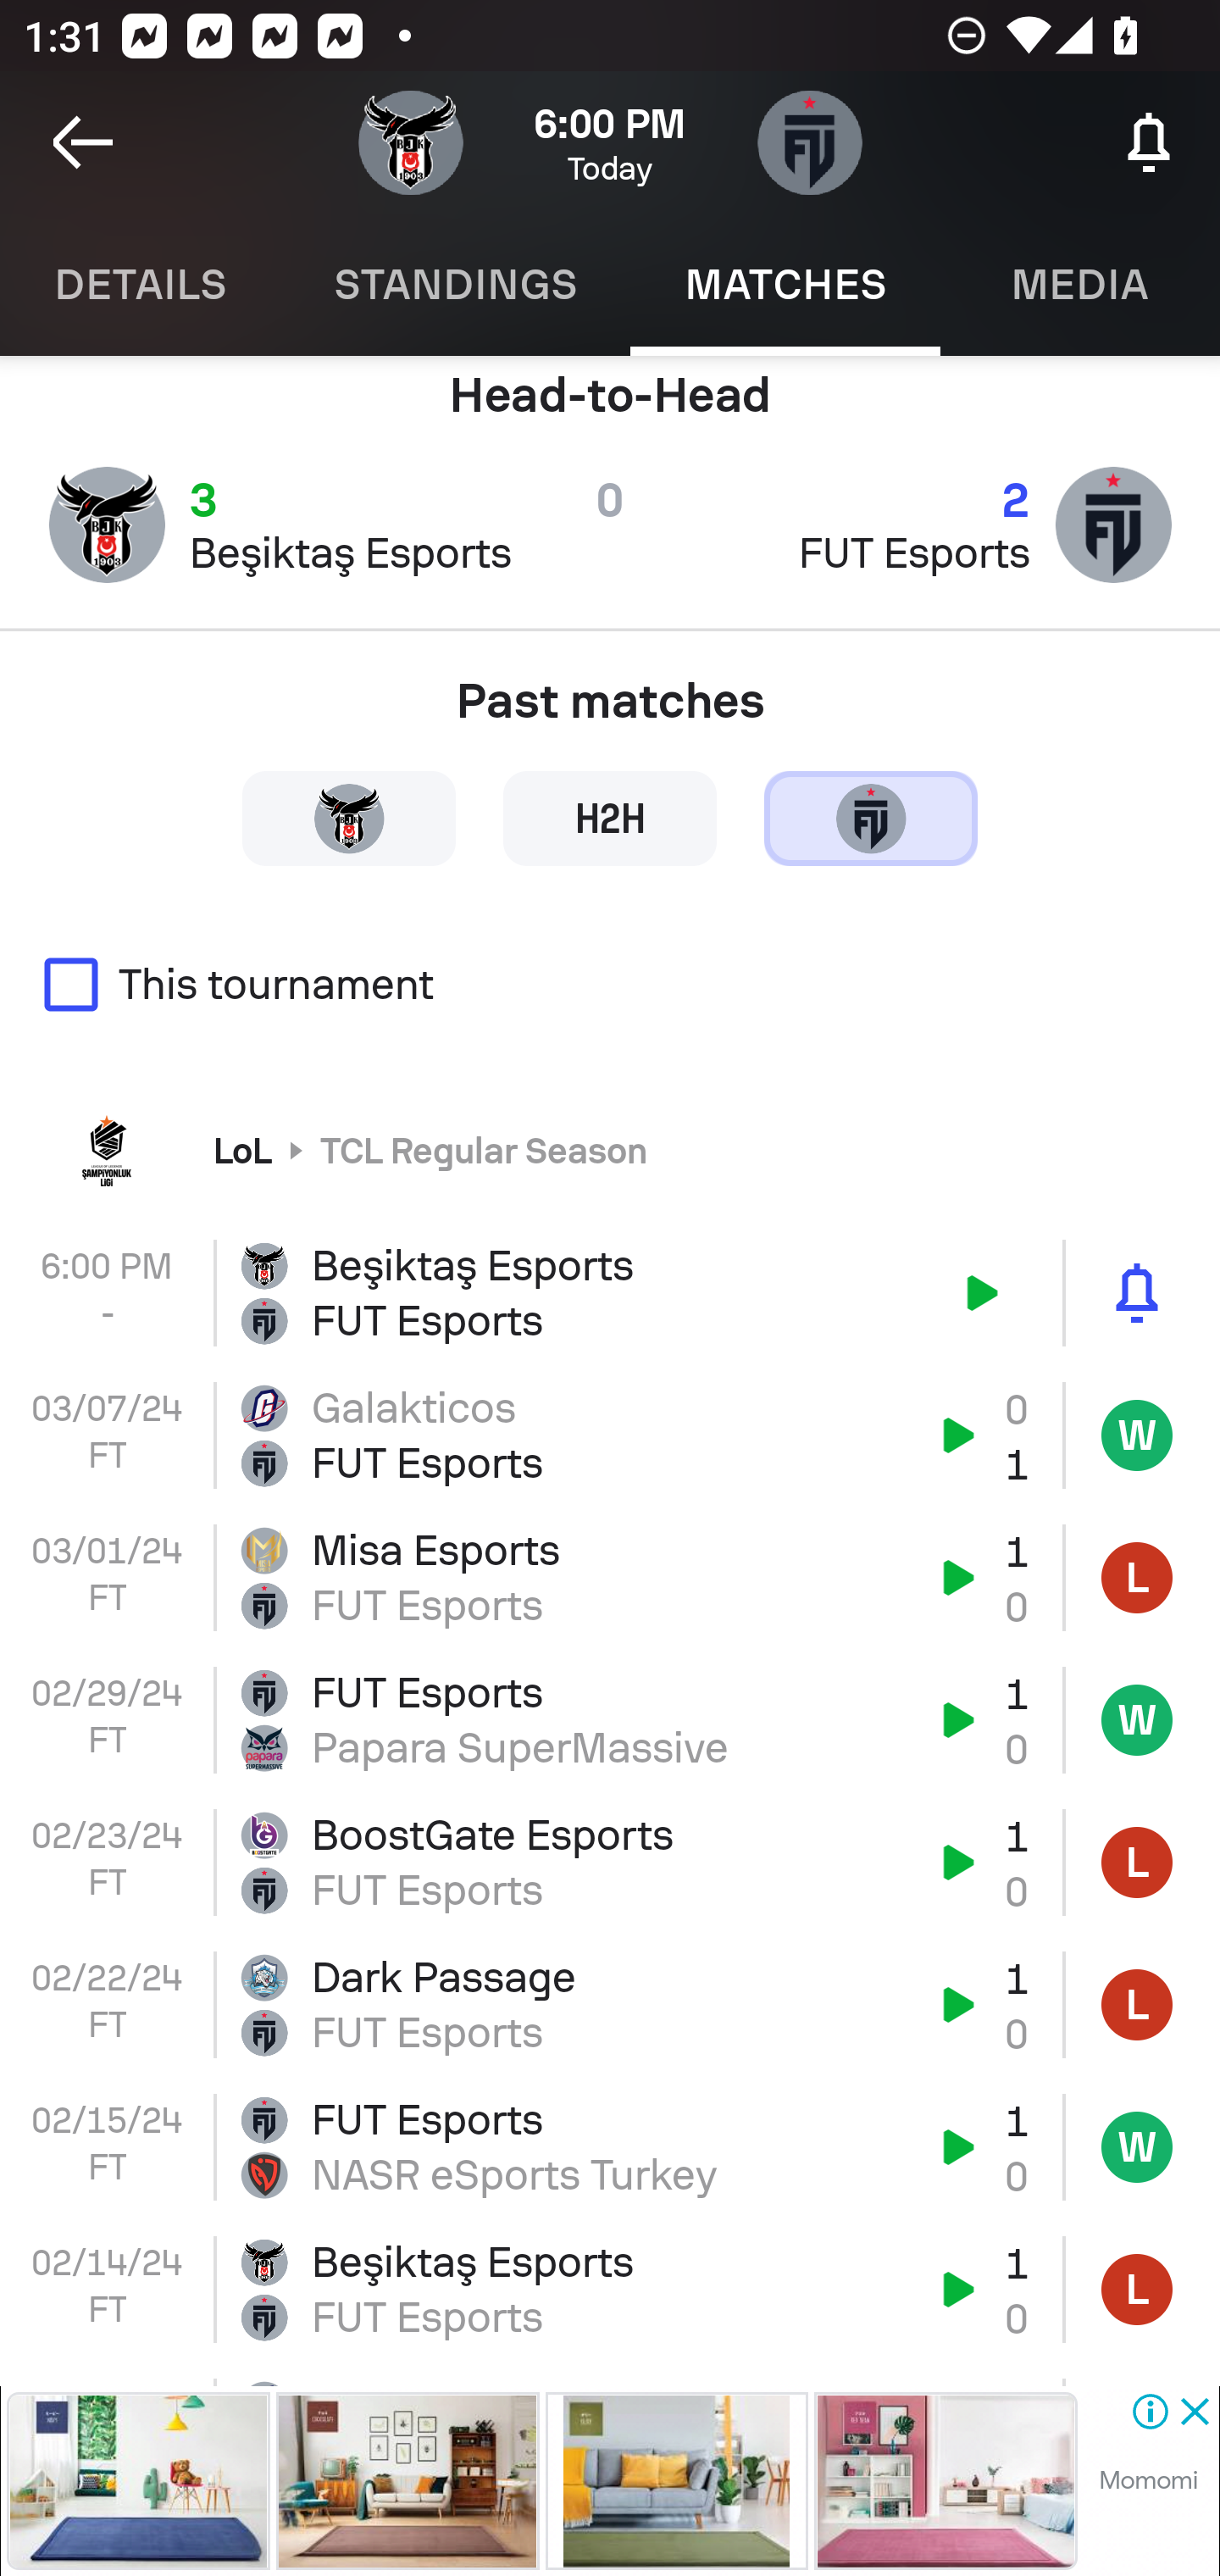  I want to click on Media MEDIA, so click(1080, 285).